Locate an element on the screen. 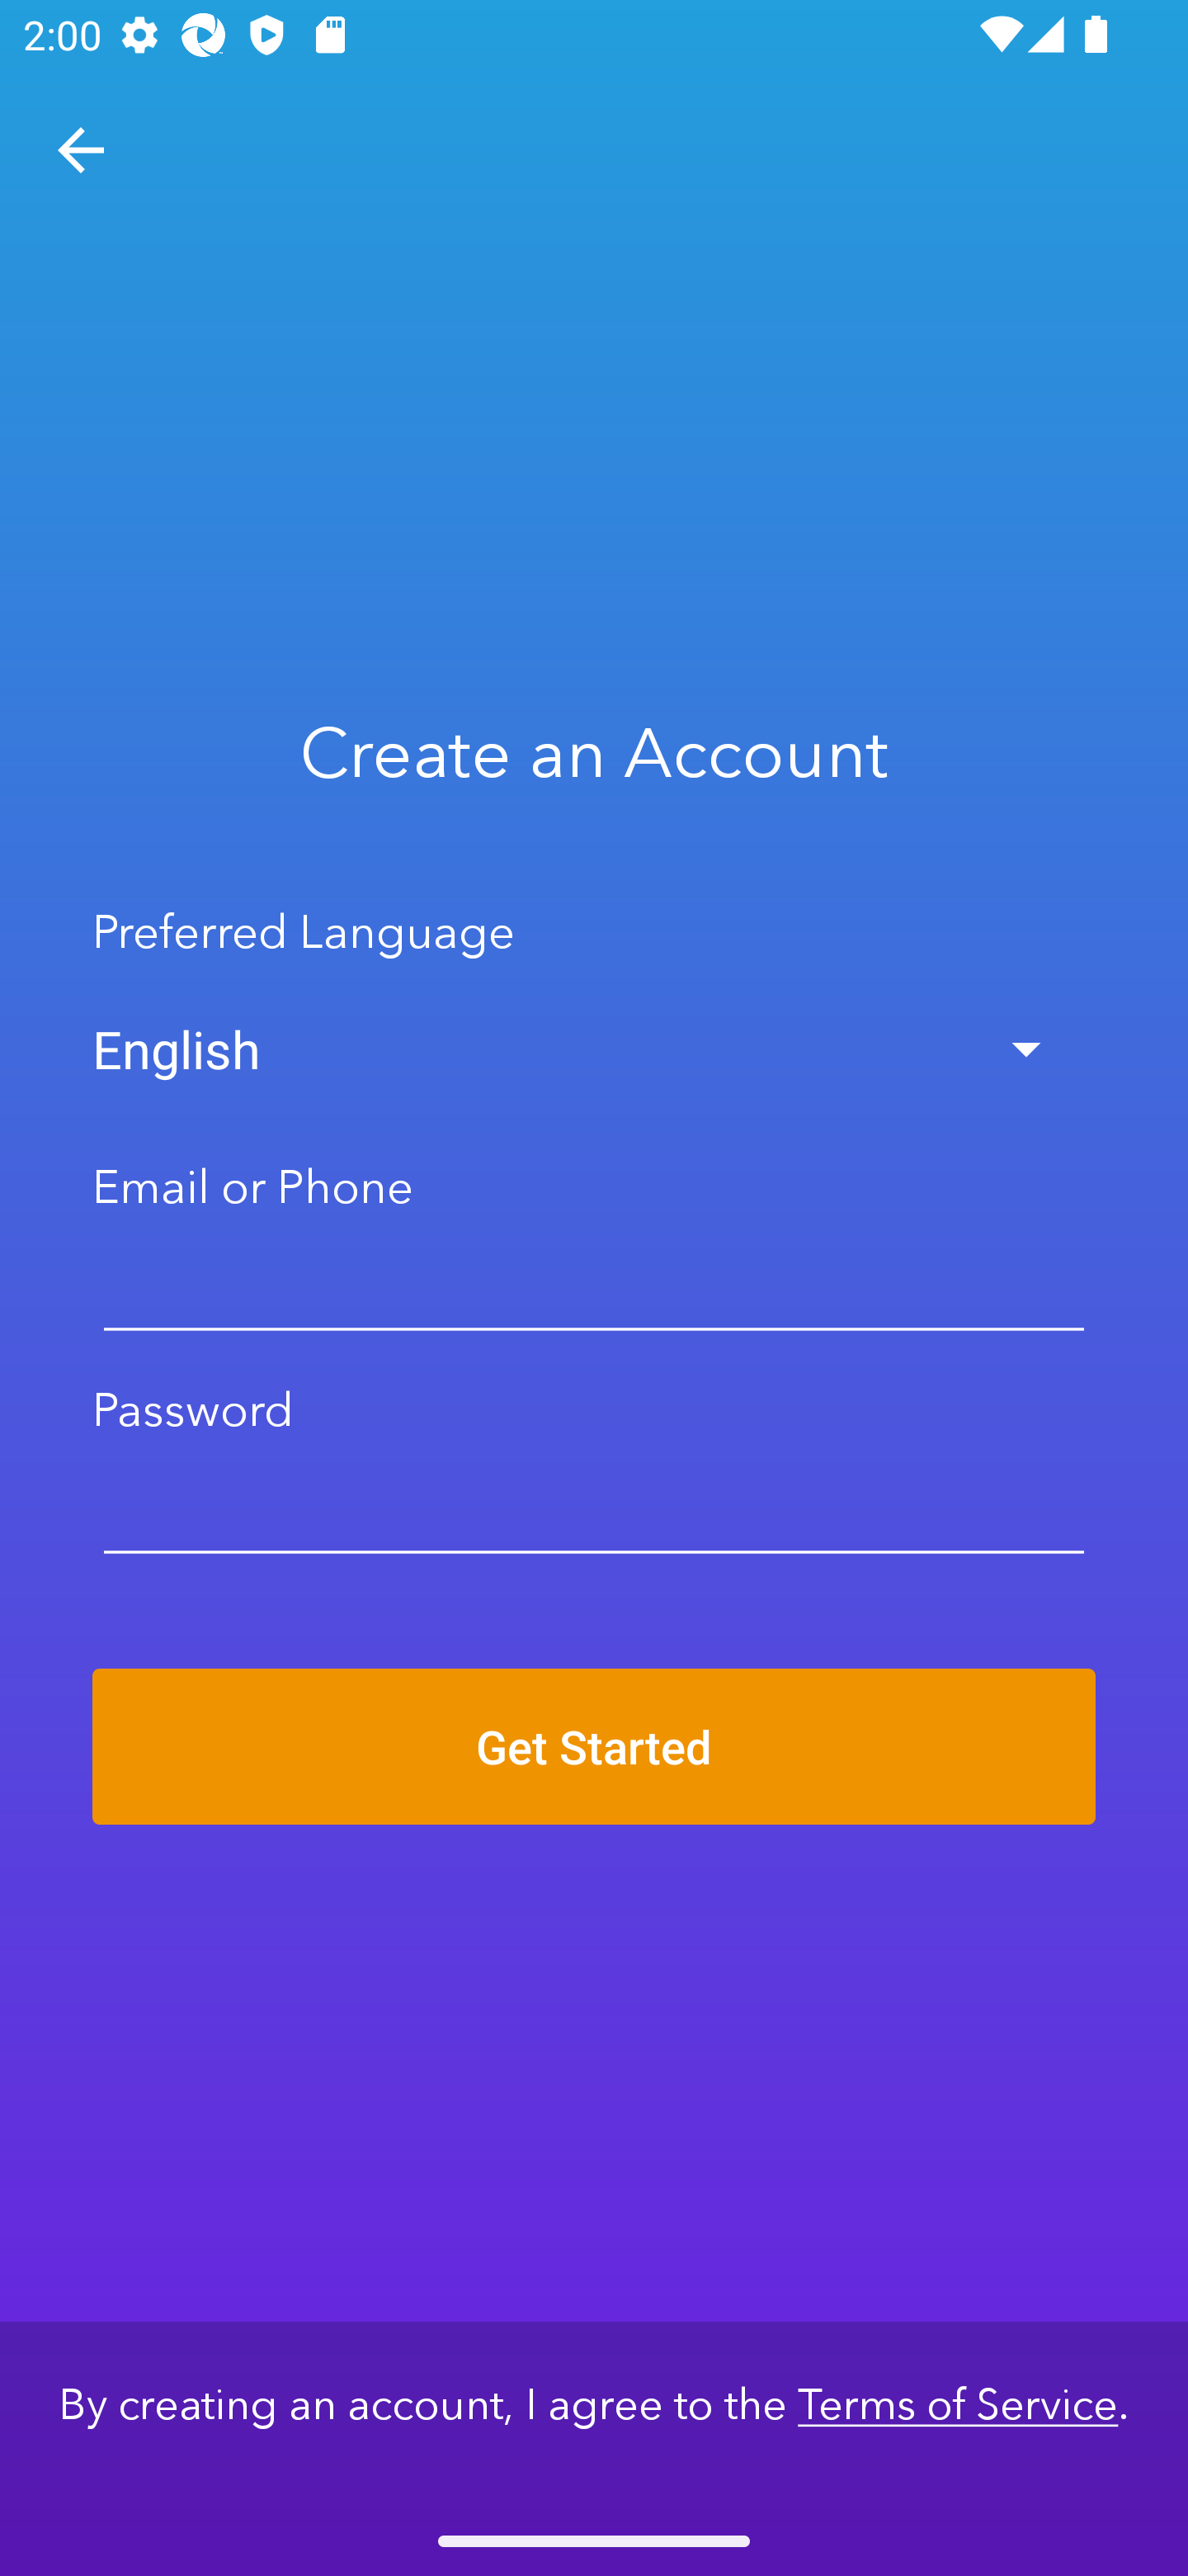 This screenshot has height=2576, width=1188. Get Started is located at coordinates (594, 1745).